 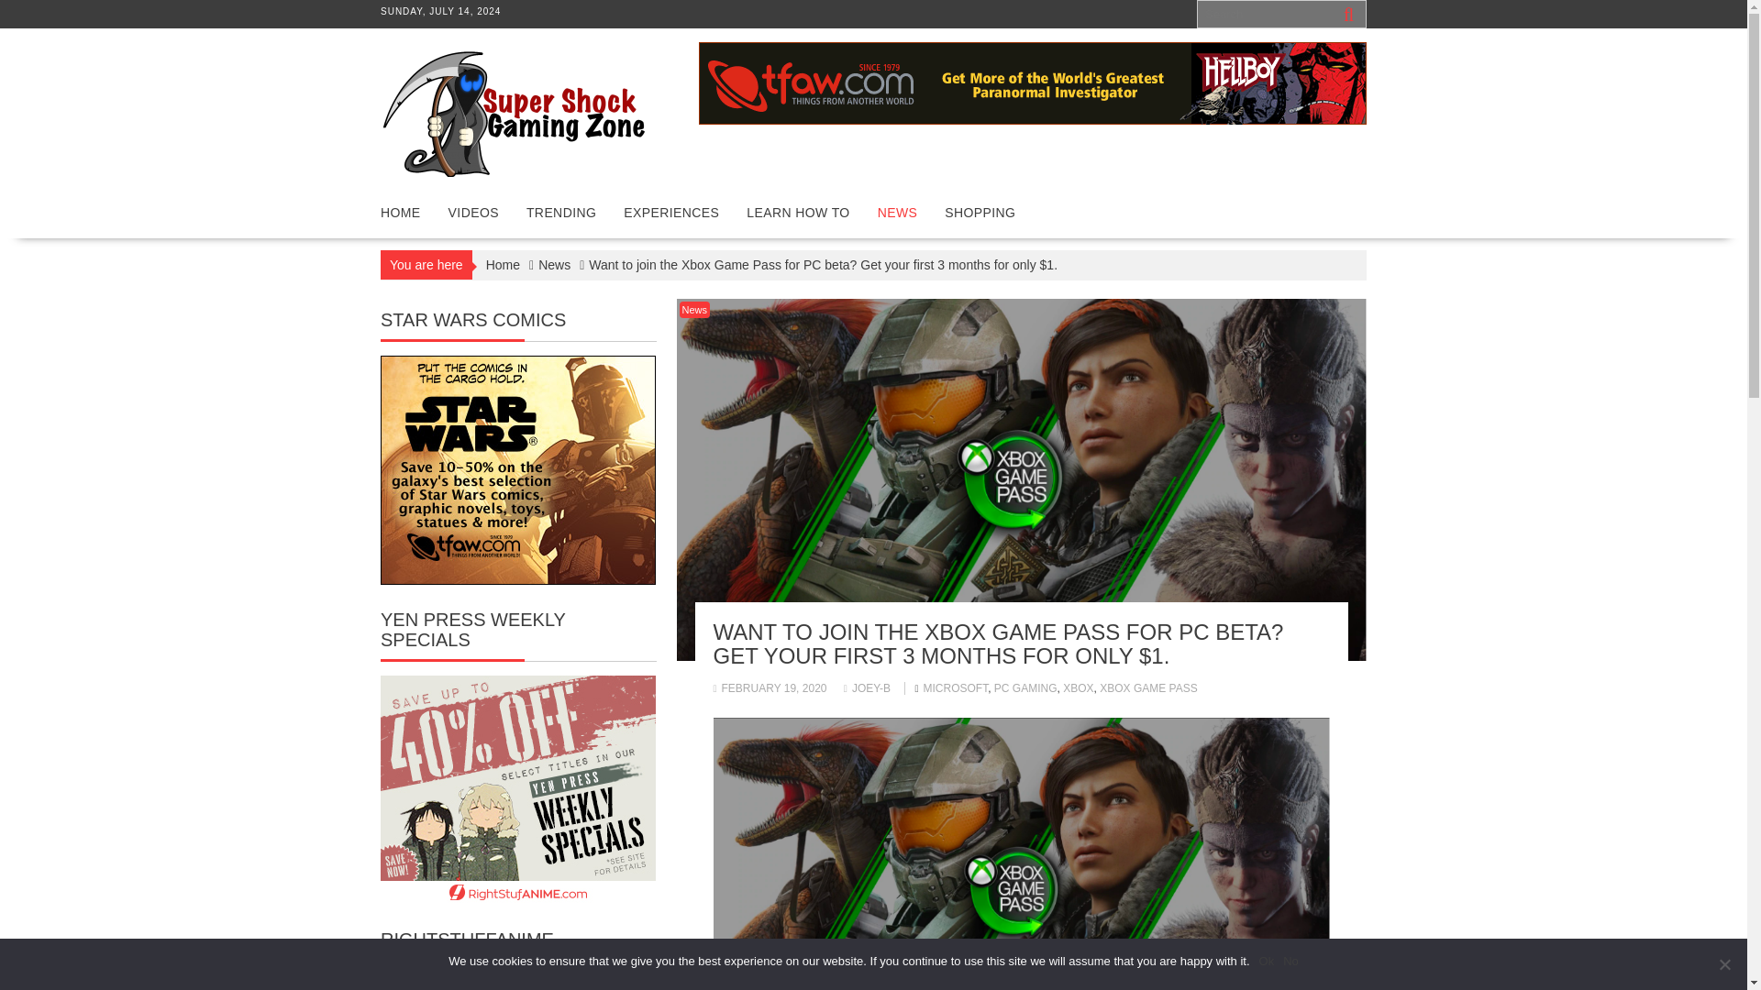 What do you see at coordinates (554, 264) in the screenshot?
I see `News` at bounding box center [554, 264].